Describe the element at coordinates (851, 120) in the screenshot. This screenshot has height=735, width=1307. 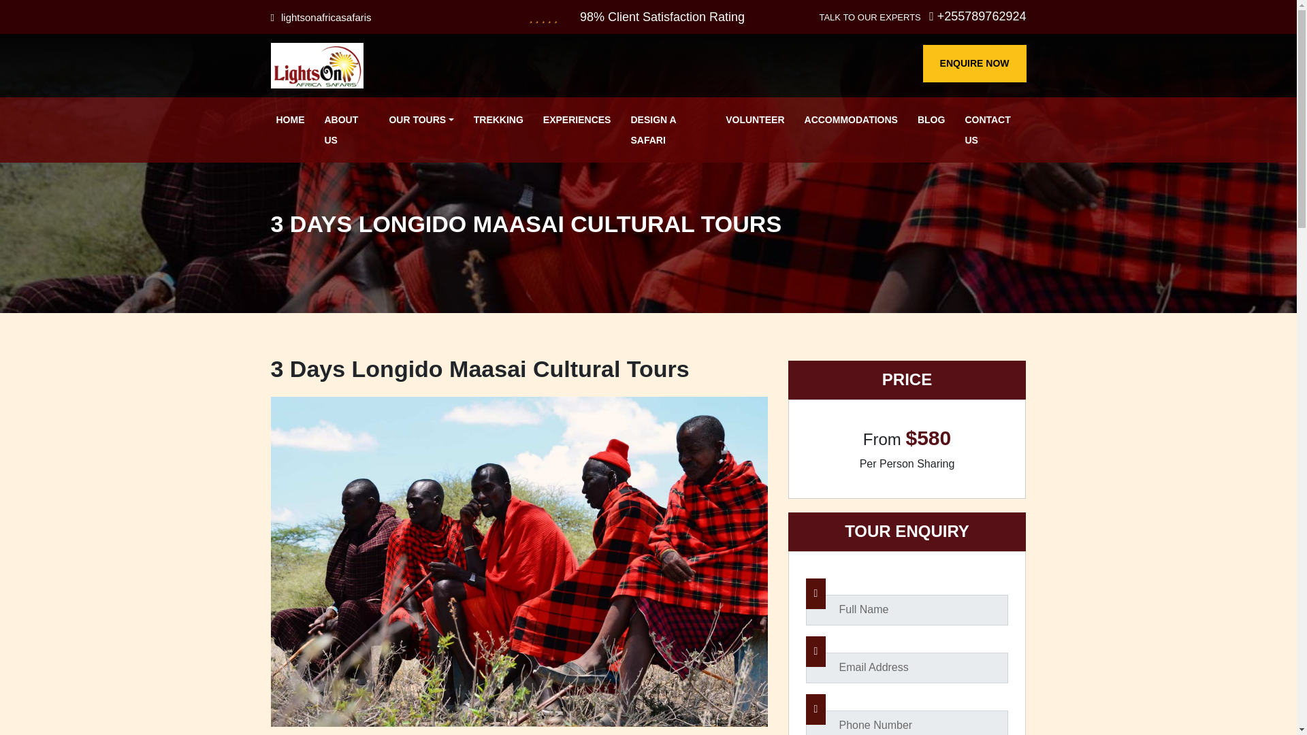
I see `ACCOMMODATIONS` at that location.